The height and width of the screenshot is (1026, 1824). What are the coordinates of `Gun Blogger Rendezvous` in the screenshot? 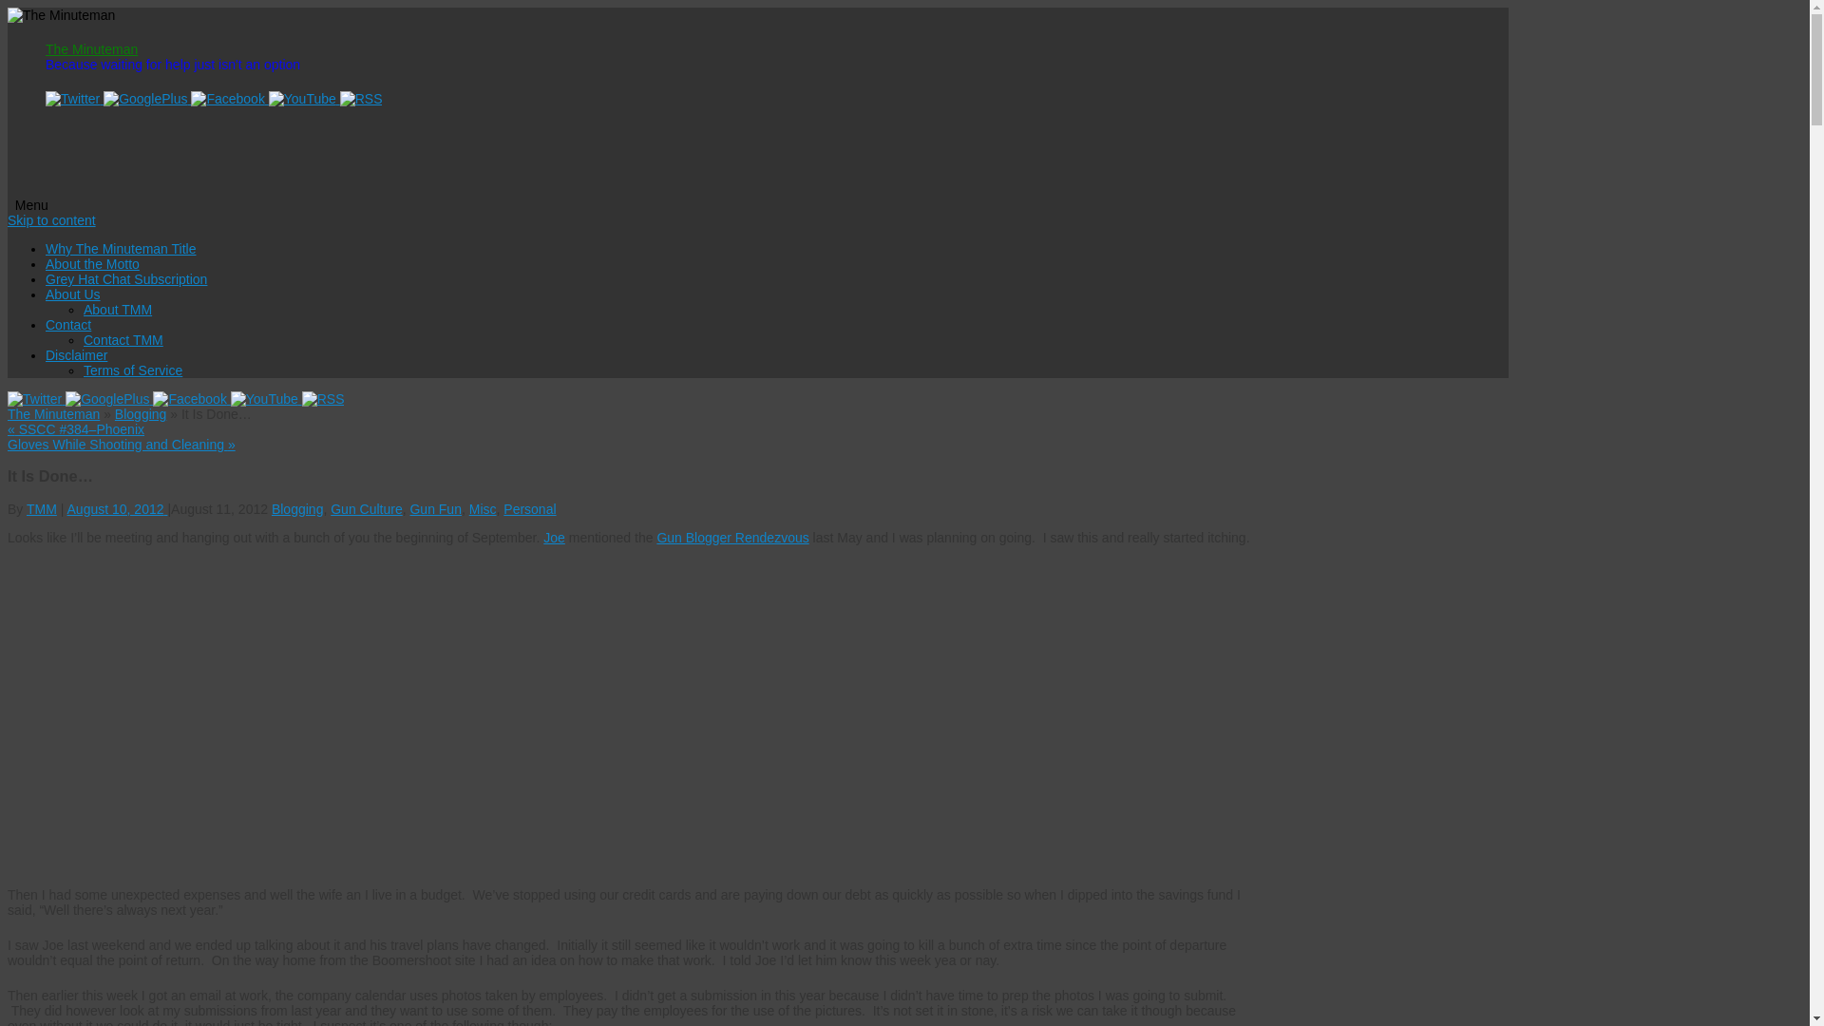 It's located at (731, 538).